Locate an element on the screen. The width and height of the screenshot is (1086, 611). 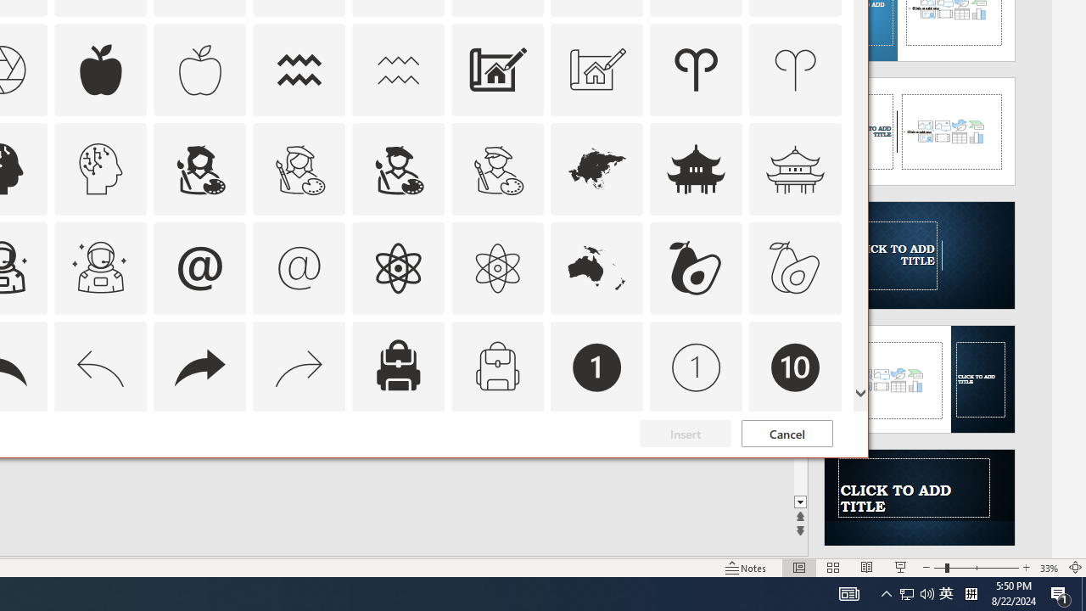
AutomationID: Icons_Badge6 is located at coordinates (100, 467).